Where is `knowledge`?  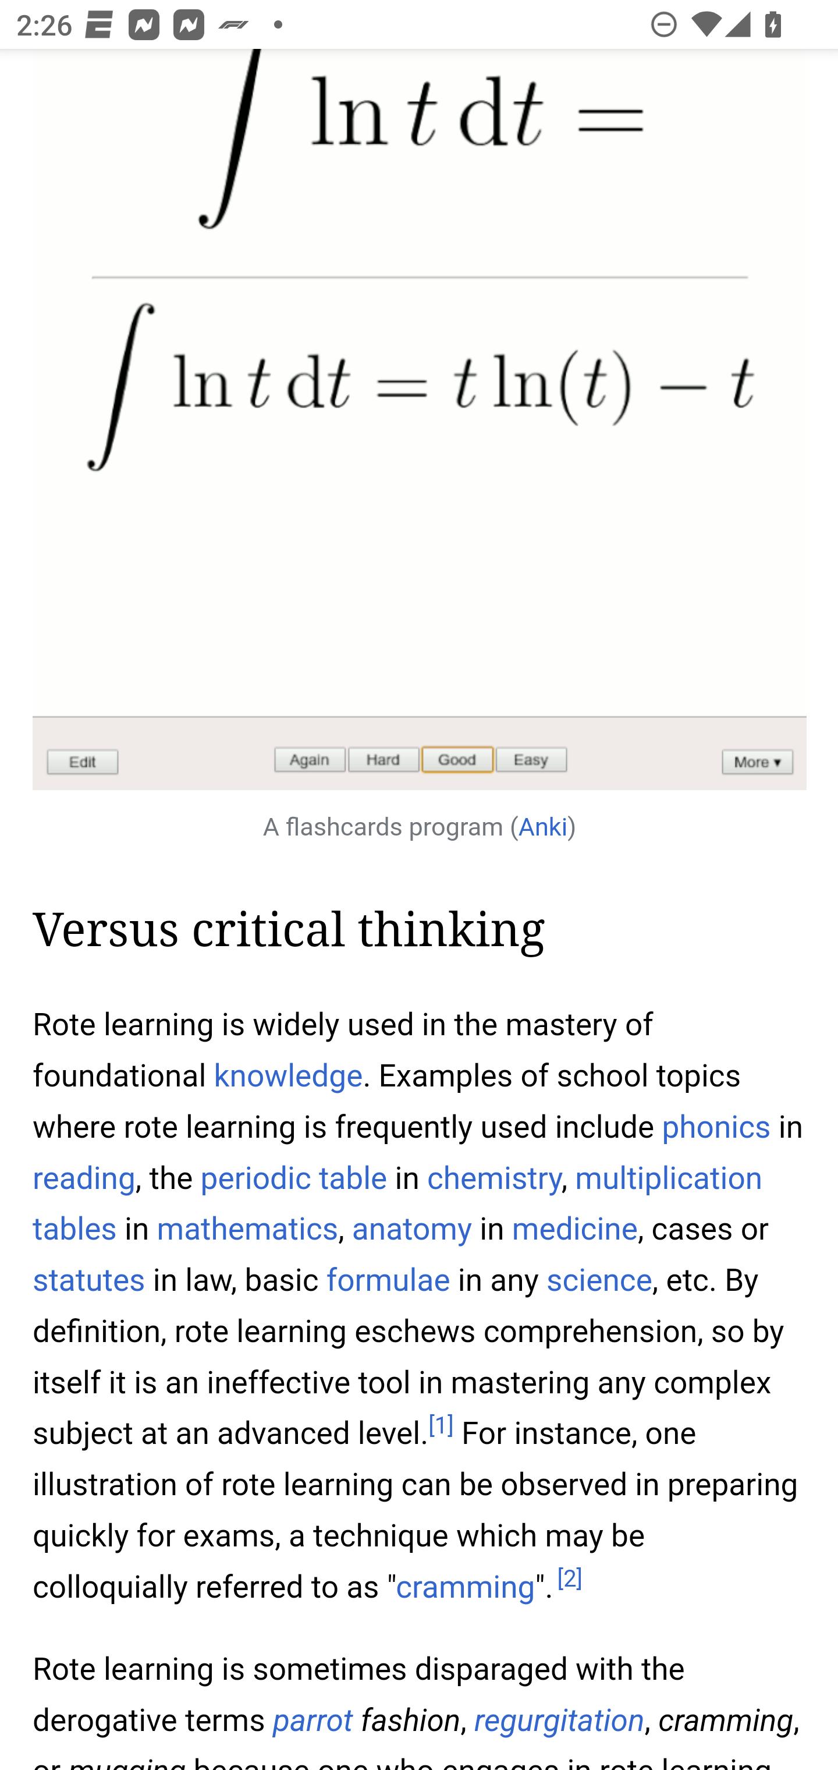
knowledge is located at coordinates (288, 1075).